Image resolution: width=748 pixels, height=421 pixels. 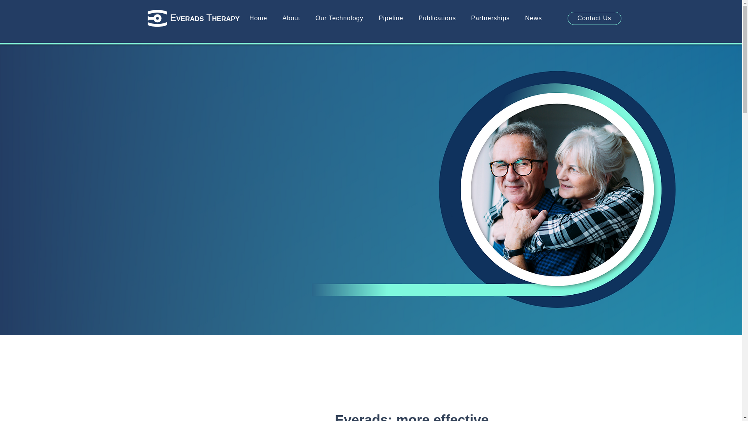 I want to click on Our Technology, so click(x=339, y=18).